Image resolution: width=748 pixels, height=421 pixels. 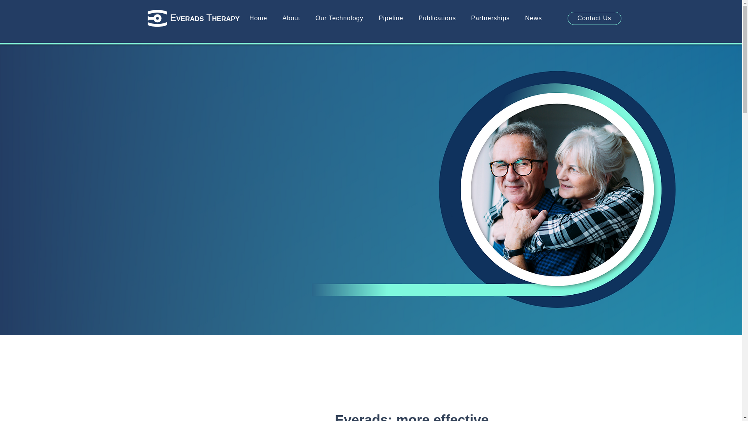 I want to click on Our Technology, so click(x=339, y=18).